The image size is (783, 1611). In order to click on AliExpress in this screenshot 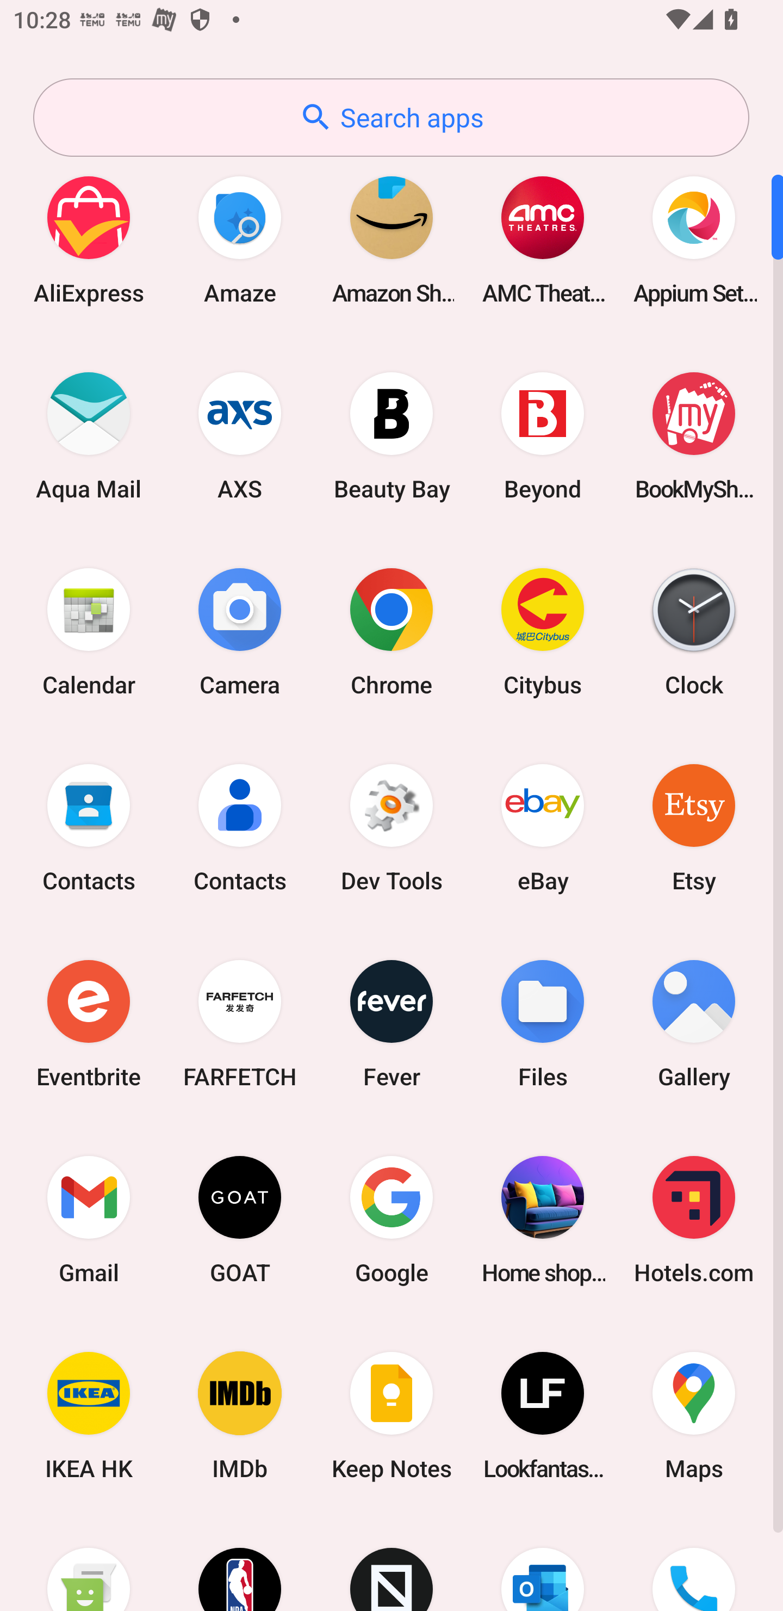, I will do `click(89, 239)`.